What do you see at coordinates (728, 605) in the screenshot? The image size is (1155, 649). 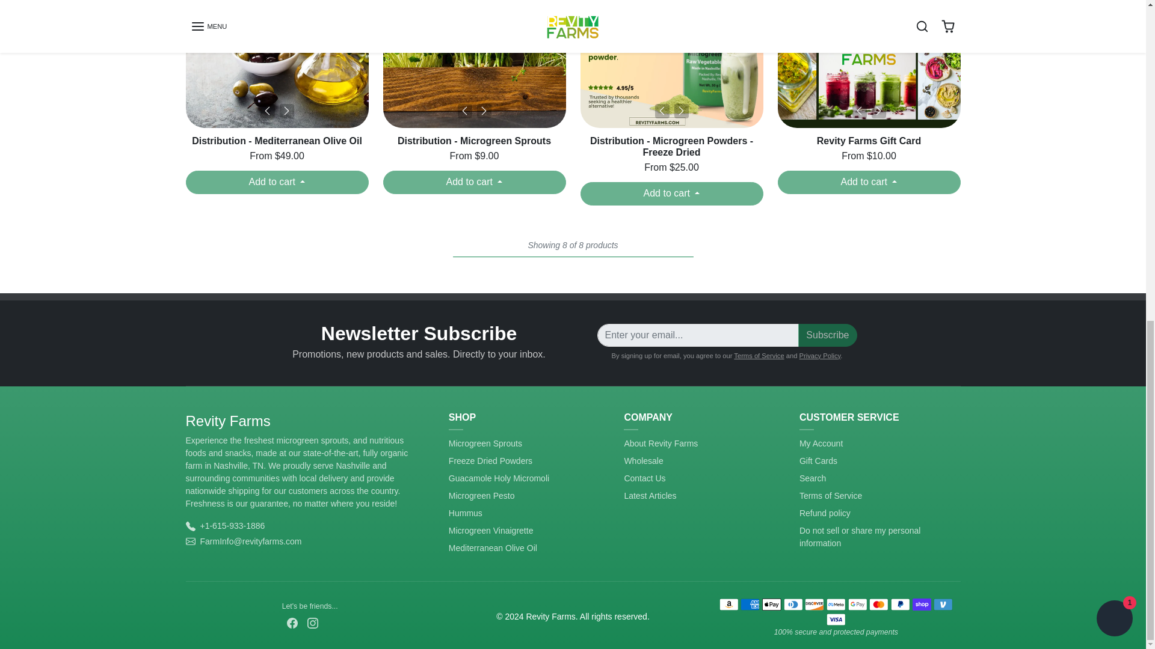 I see `Amazon` at bounding box center [728, 605].